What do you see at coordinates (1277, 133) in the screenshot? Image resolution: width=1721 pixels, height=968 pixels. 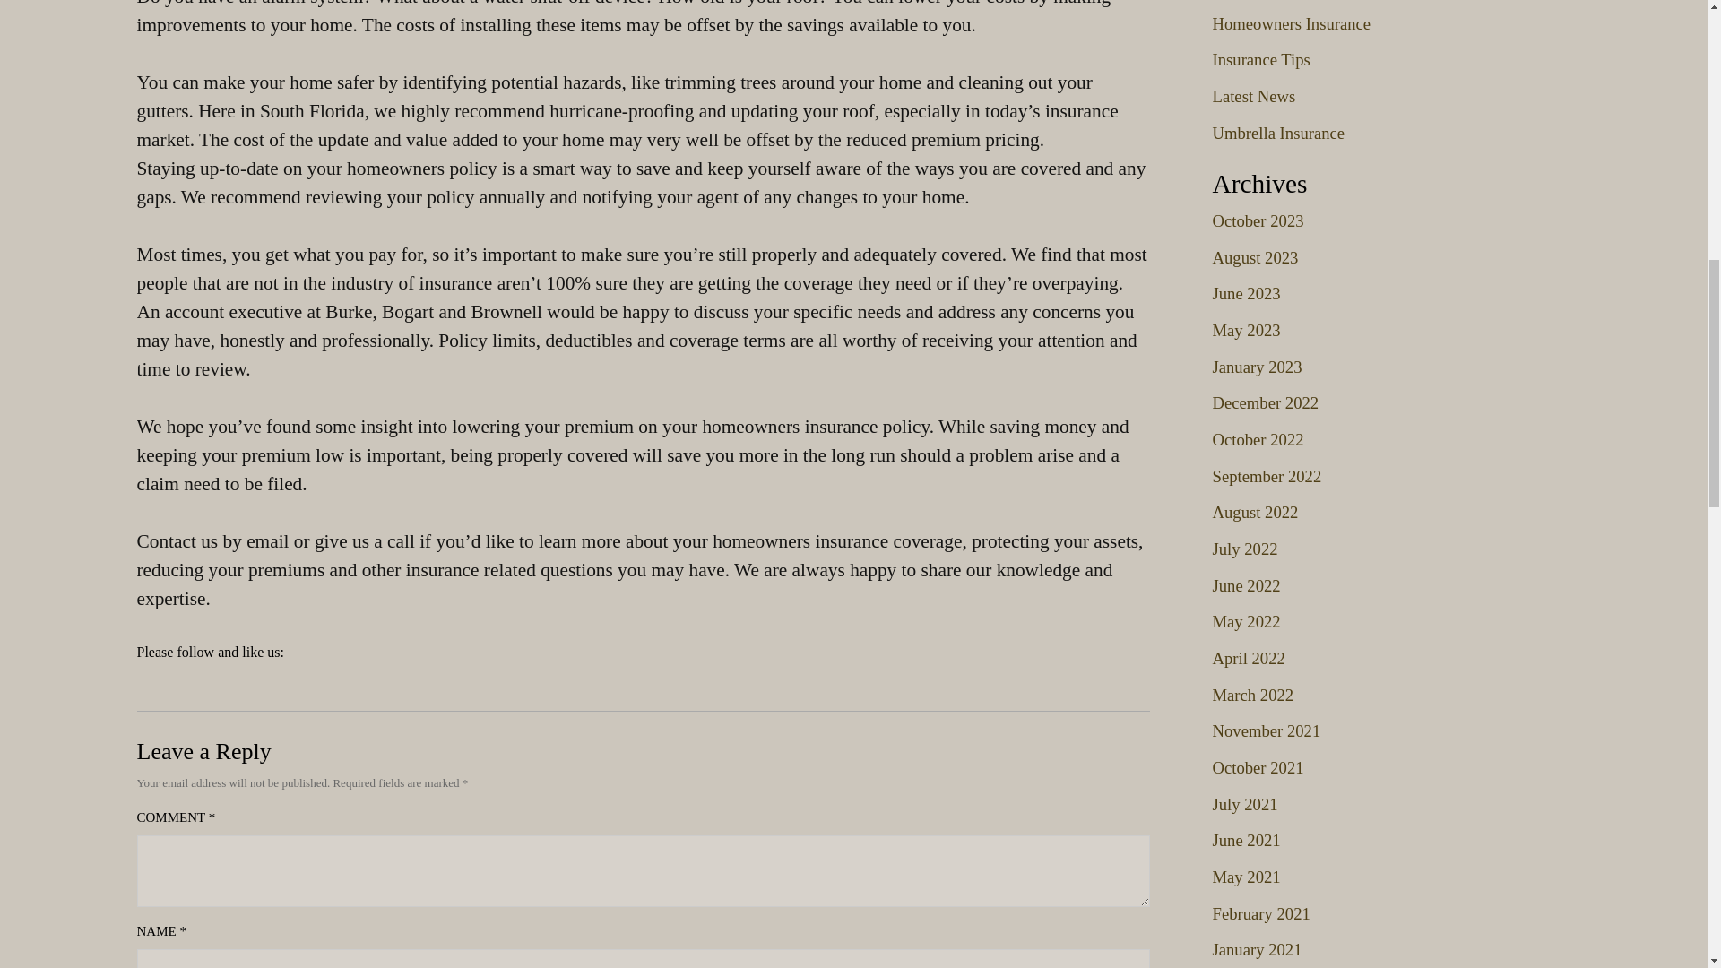 I see `Umbrella Insurance` at bounding box center [1277, 133].